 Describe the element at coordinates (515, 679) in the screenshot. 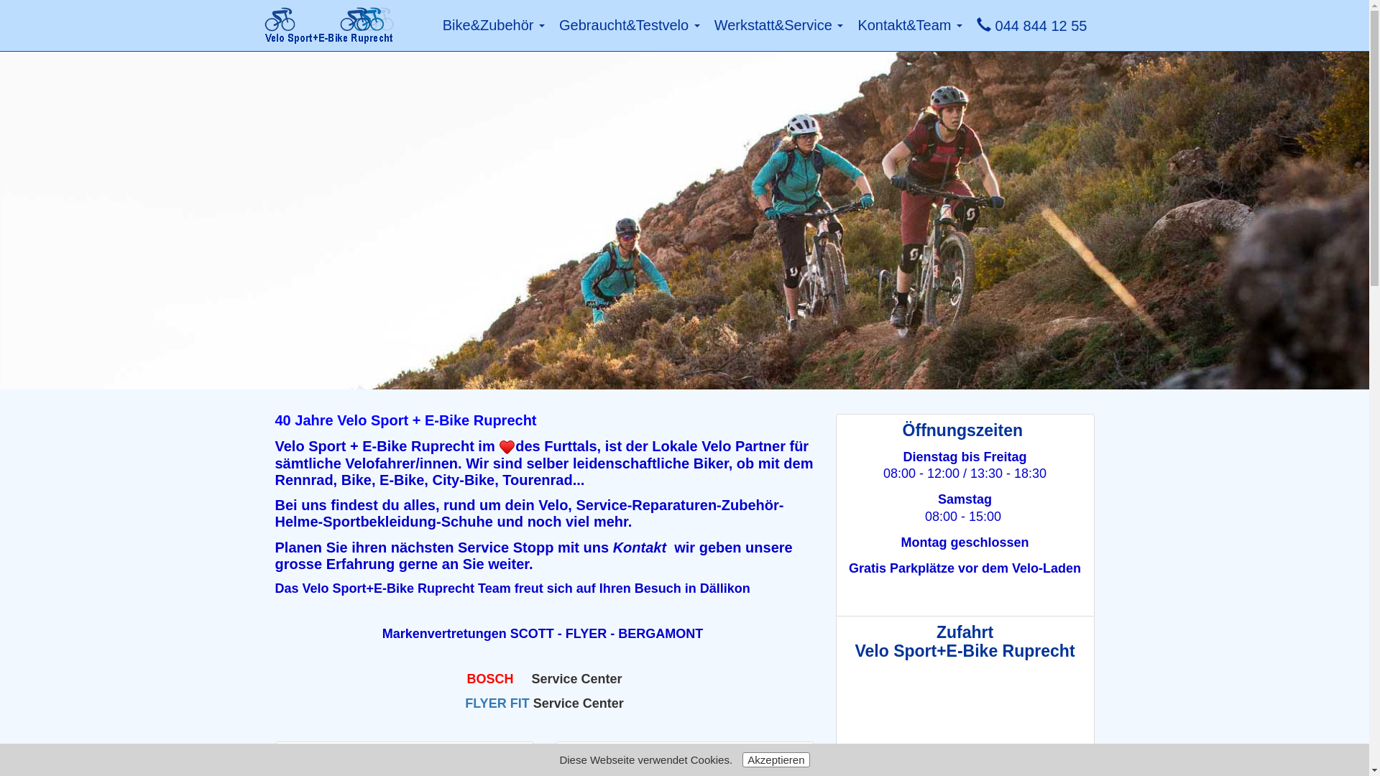

I see ` ` at that location.